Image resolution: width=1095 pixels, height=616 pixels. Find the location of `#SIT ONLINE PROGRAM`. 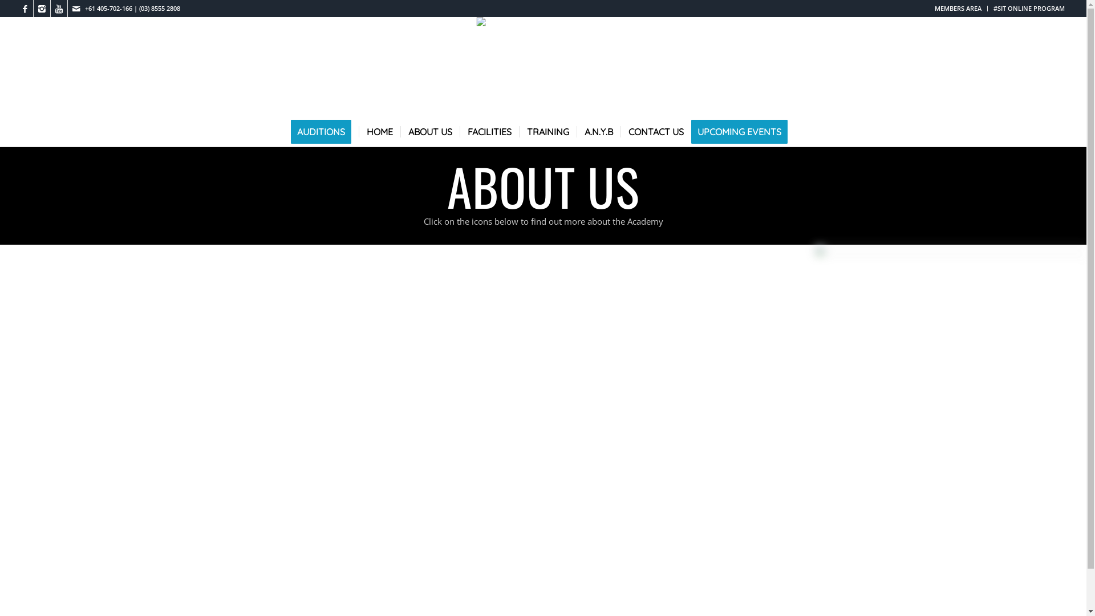

#SIT ONLINE PROGRAM is located at coordinates (1029, 8).